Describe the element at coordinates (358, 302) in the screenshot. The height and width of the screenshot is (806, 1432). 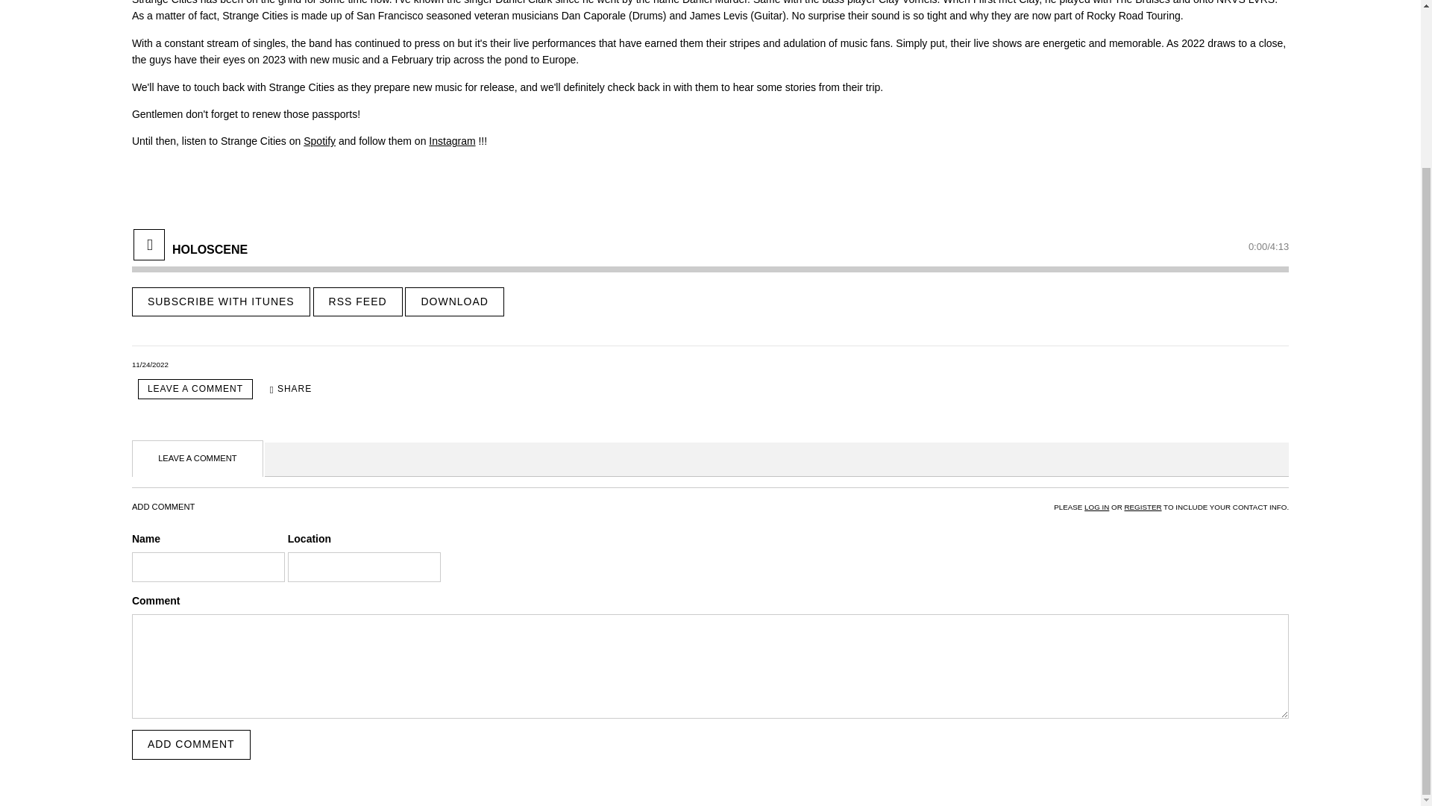
I see `RSS FEED` at that location.